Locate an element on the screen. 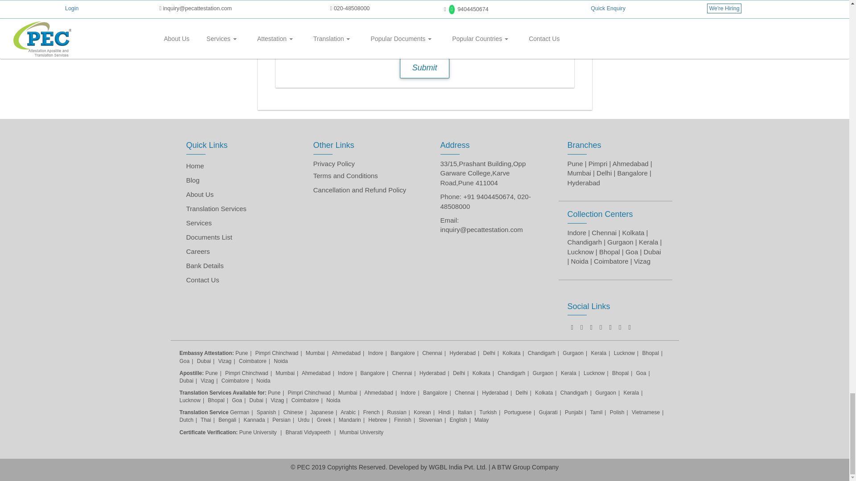 The width and height of the screenshot is (856, 481). Home is located at coordinates (195, 166).